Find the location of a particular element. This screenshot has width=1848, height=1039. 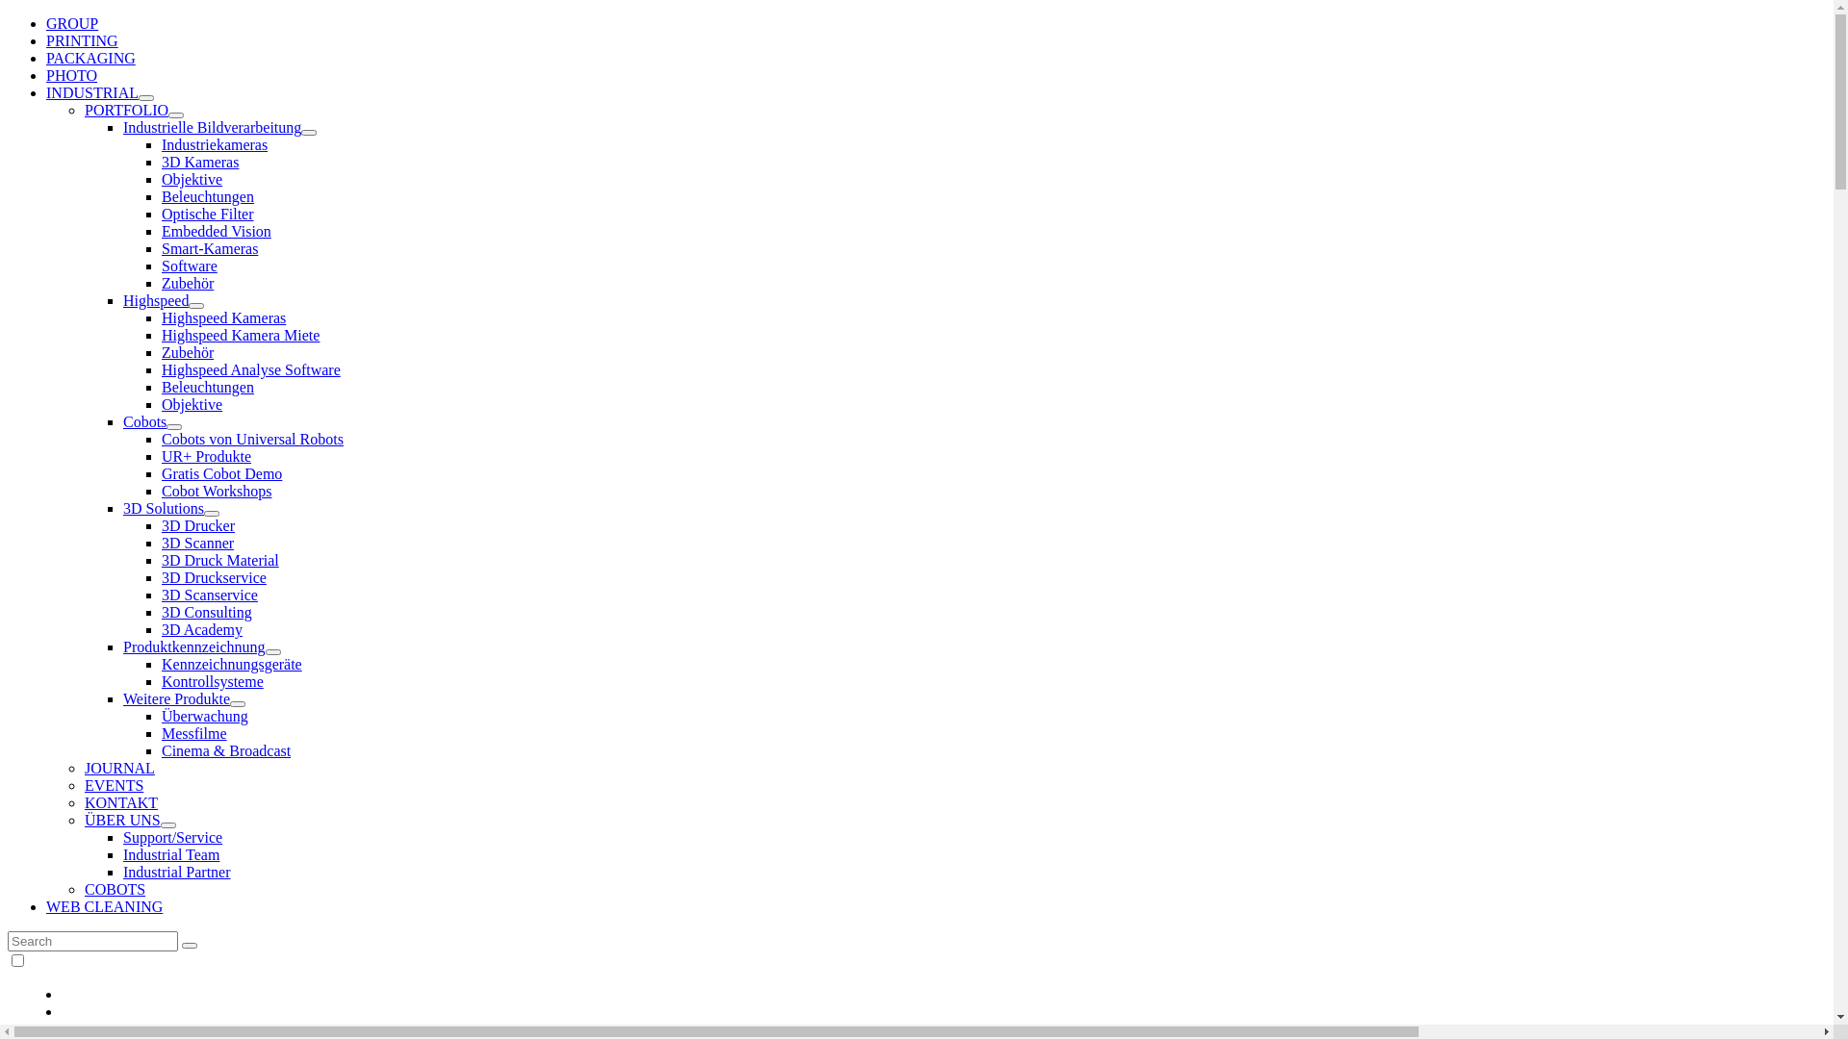

Weitere Produkte is located at coordinates (177, 698).